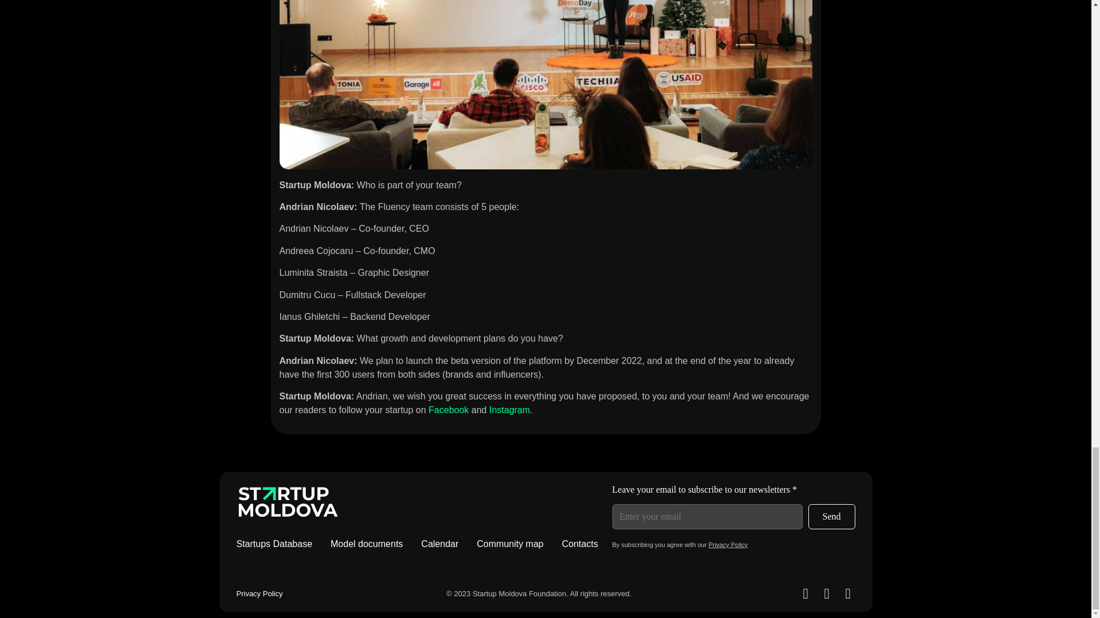  What do you see at coordinates (367, 544) in the screenshot?
I see `Model documents` at bounding box center [367, 544].